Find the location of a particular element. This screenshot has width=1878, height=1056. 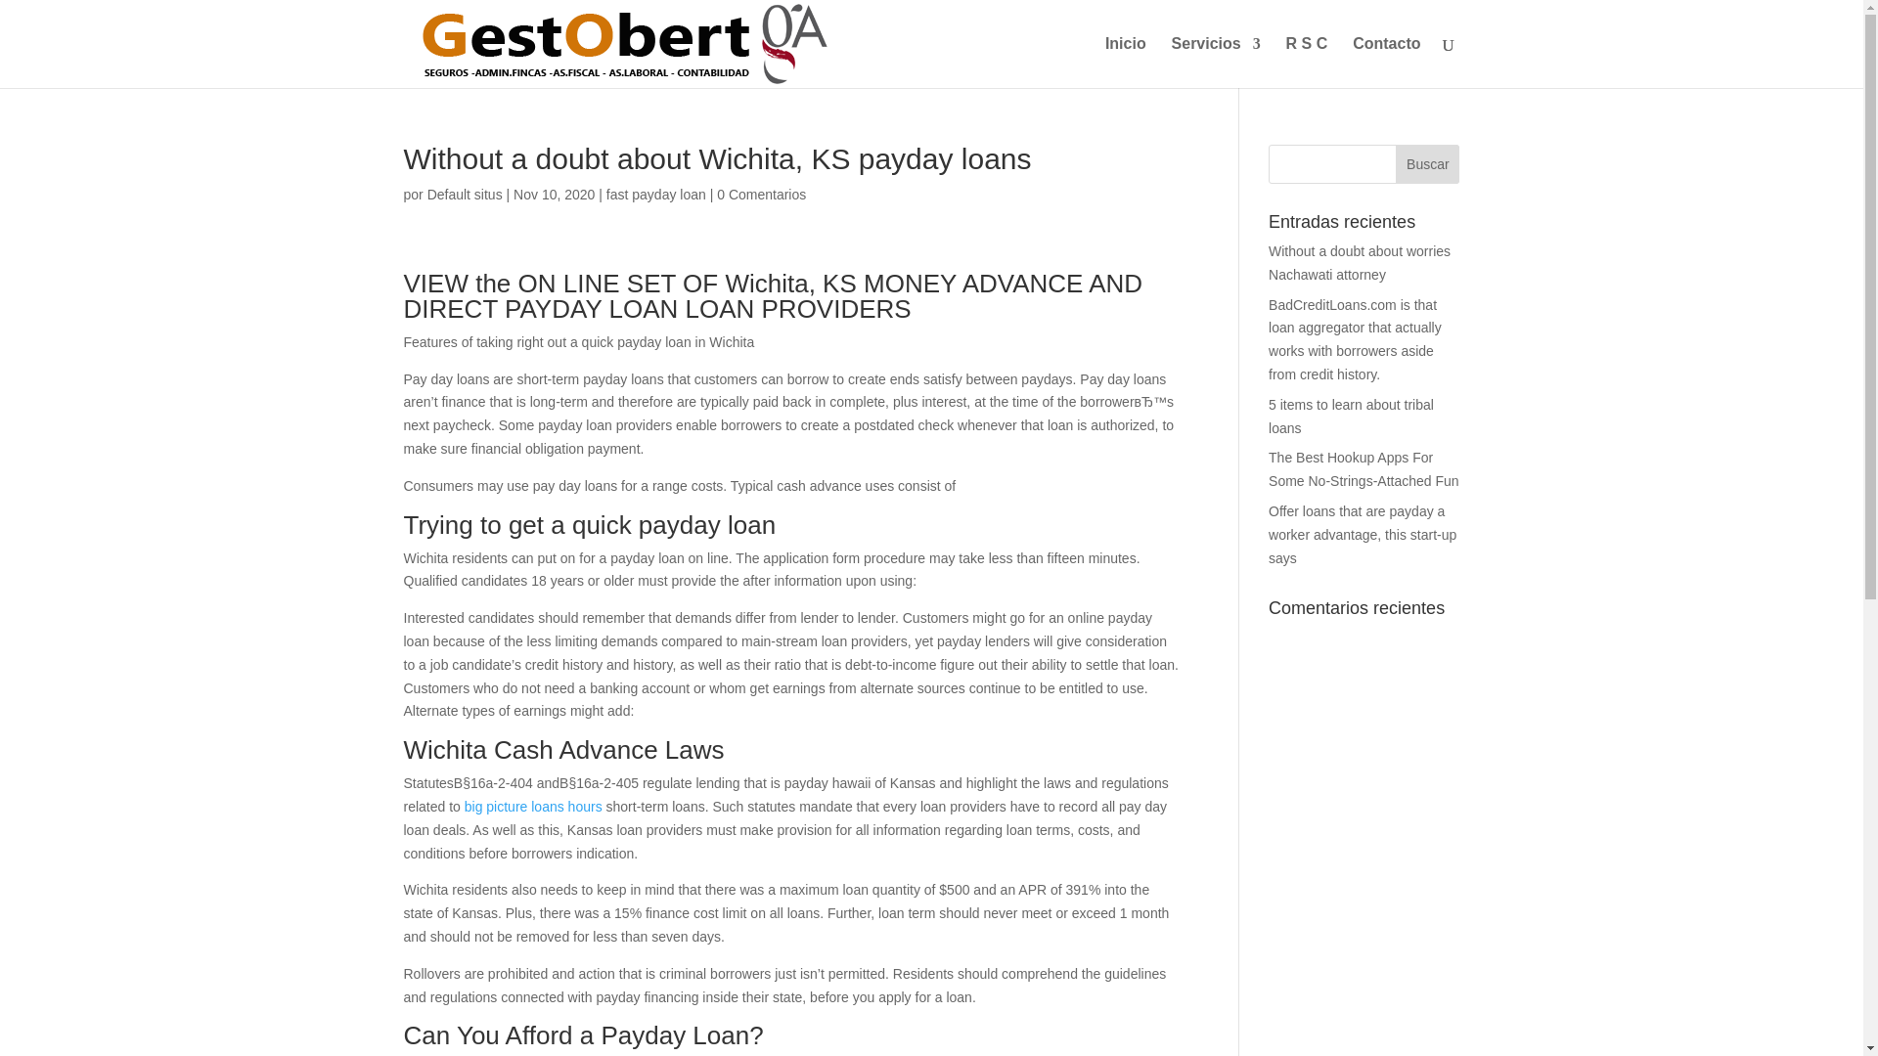

big picture loans hours is located at coordinates (533, 806).